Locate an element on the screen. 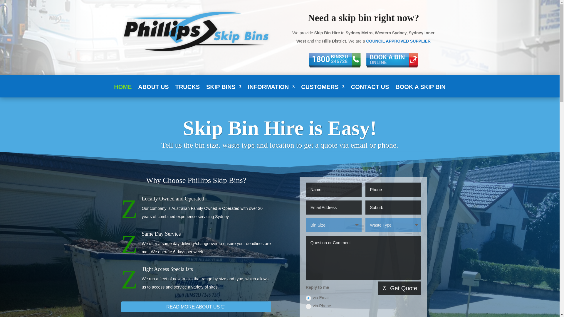  HOME is located at coordinates (122, 91).